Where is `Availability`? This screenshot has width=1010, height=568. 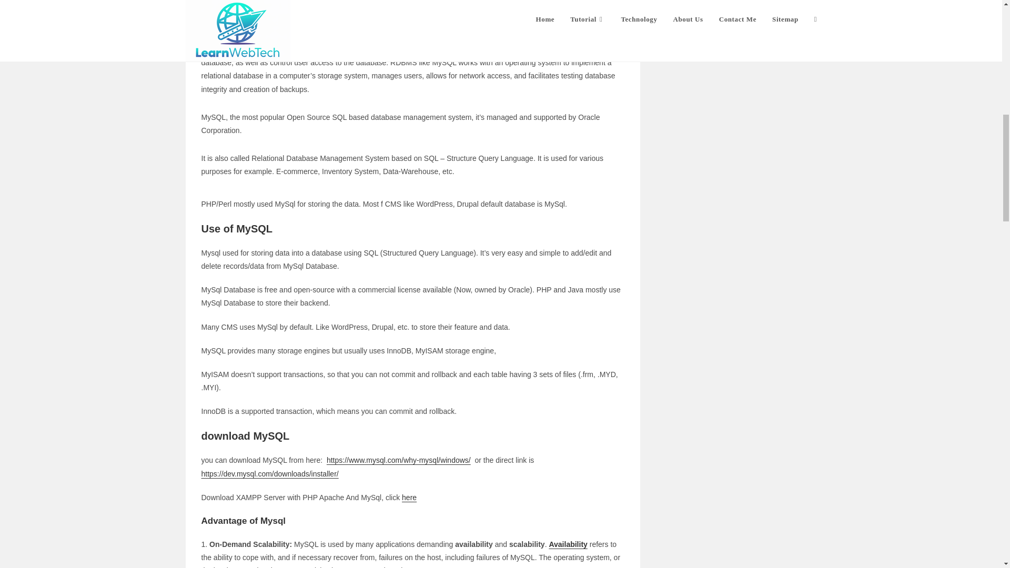
Availability is located at coordinates (567, 544).